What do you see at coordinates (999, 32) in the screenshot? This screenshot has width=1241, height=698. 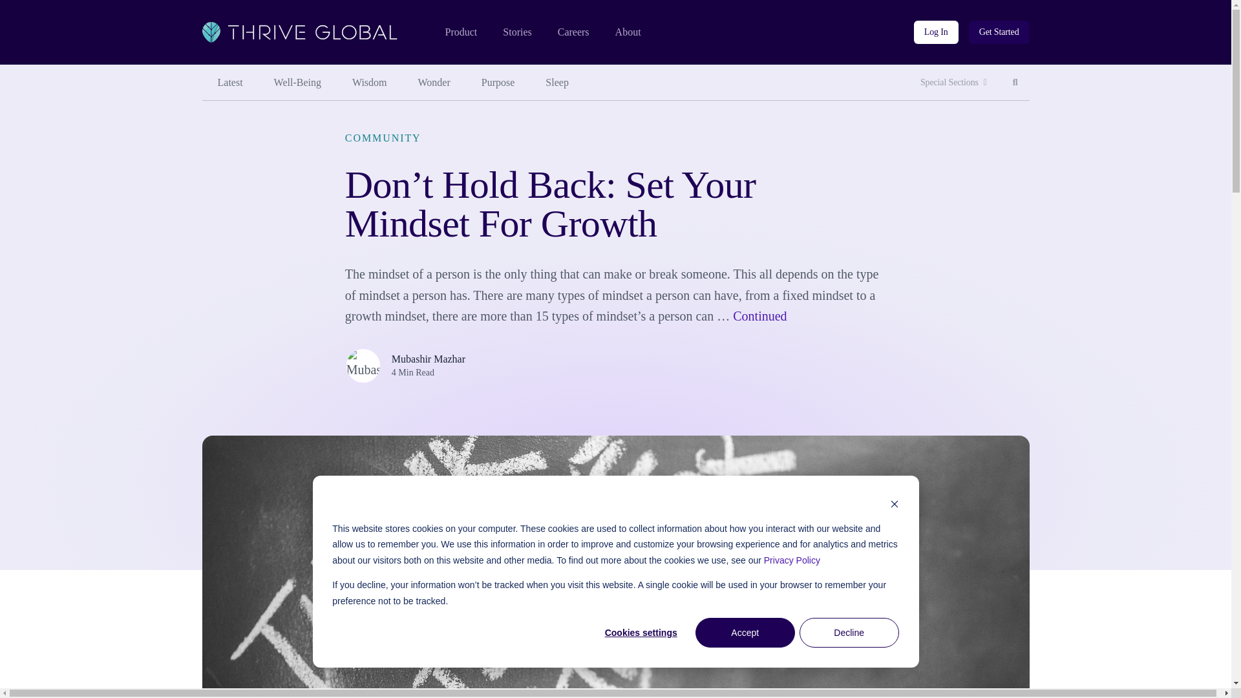 I see `Product` at bounding box center [999, 32].